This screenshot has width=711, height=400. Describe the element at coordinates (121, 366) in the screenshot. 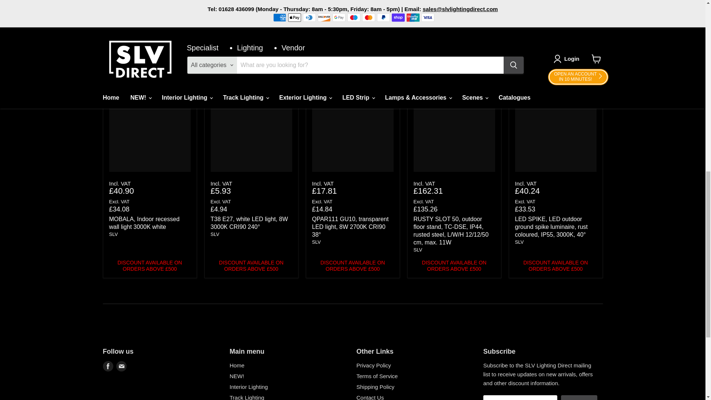

I see `Email` at that location.